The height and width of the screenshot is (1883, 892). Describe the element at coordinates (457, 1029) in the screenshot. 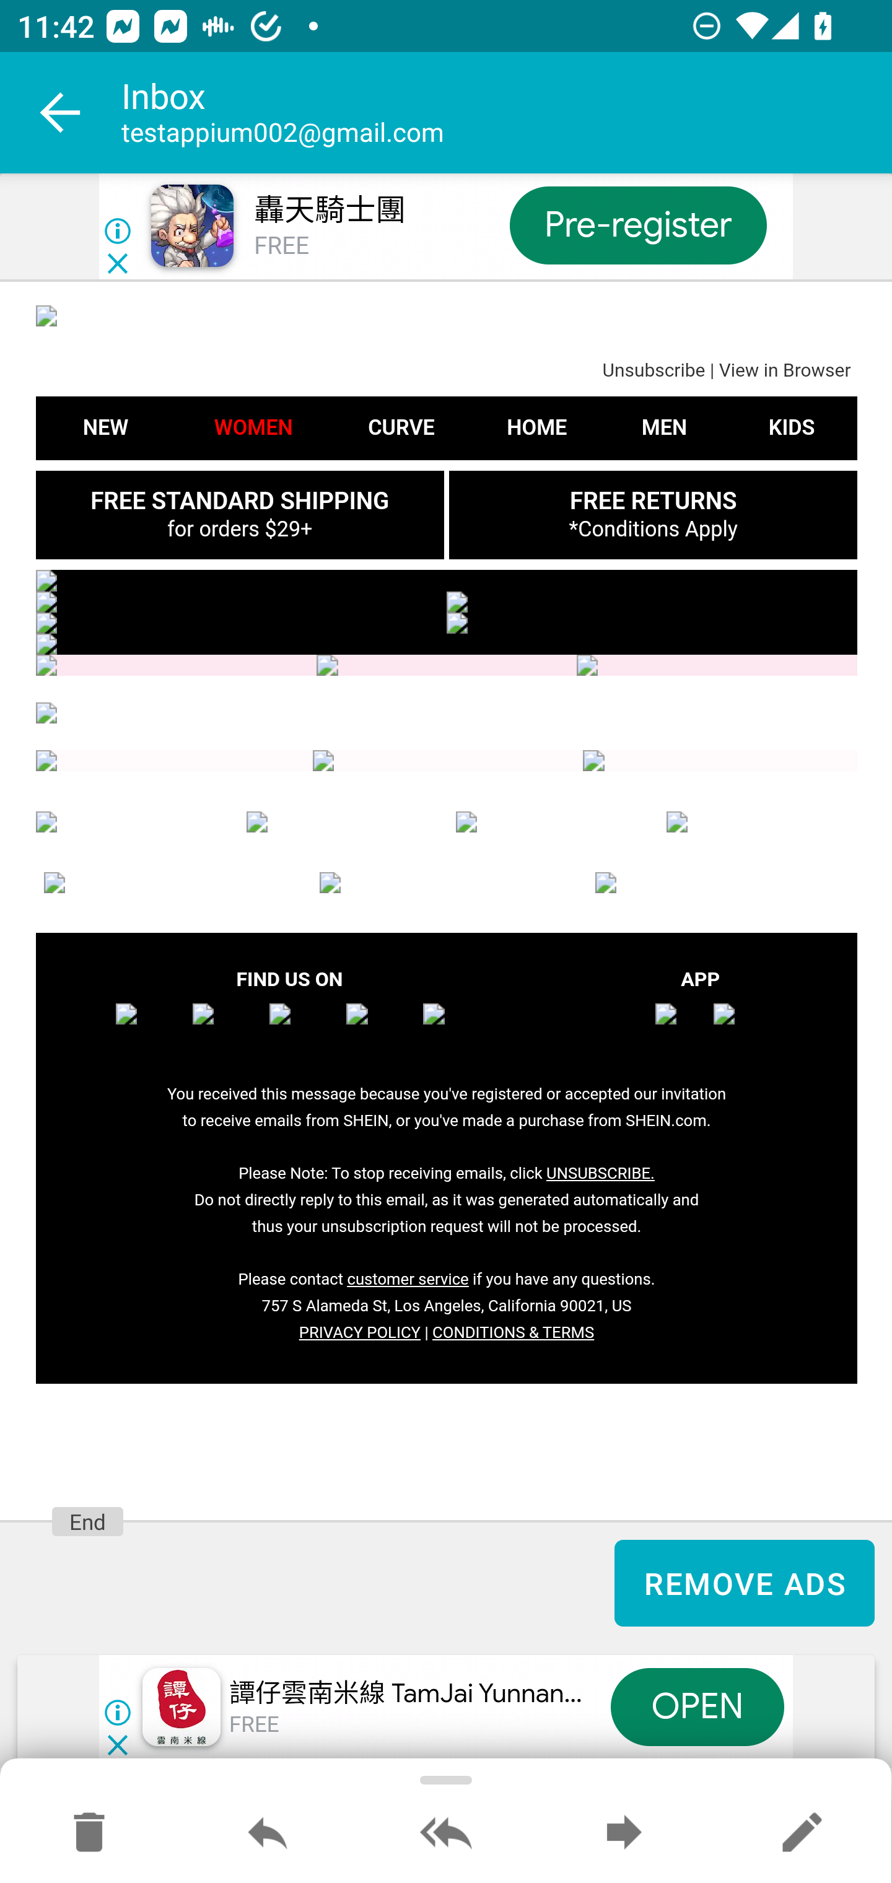

I see `pinterest` at that location.